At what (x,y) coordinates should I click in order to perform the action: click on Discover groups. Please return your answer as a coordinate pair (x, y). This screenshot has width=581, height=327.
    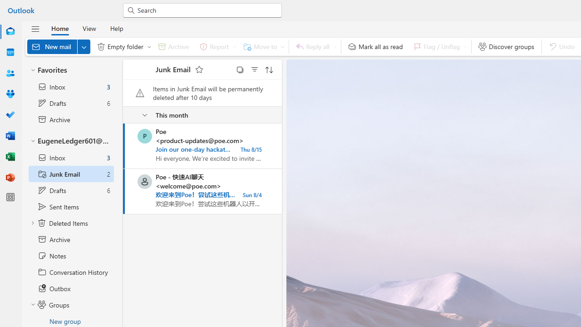
    Looking at the image, I should click on (506, 46).